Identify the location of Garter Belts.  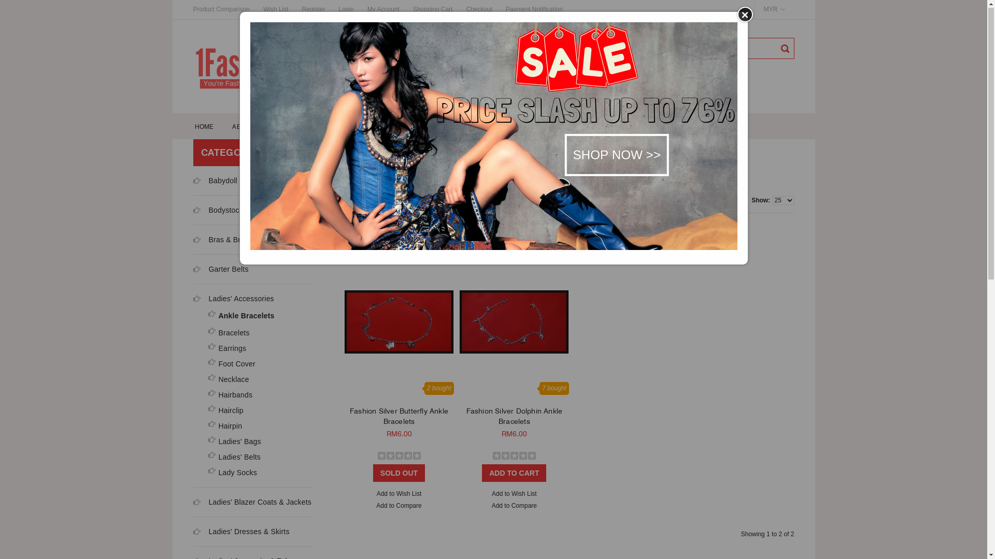
(228, 270).